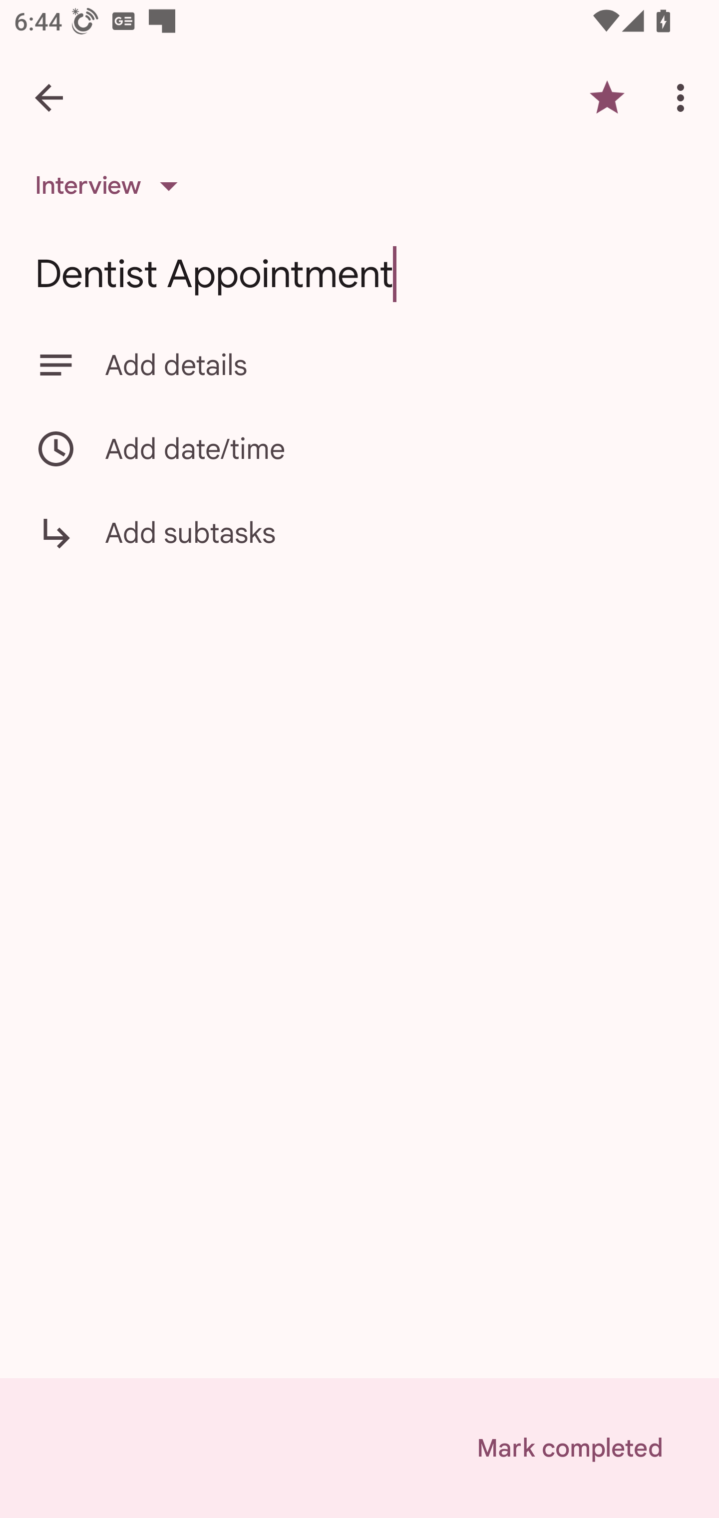 Image resolution: width=719 pixels, height=1518 pixels. I want to click on More options, so click(684, 98).